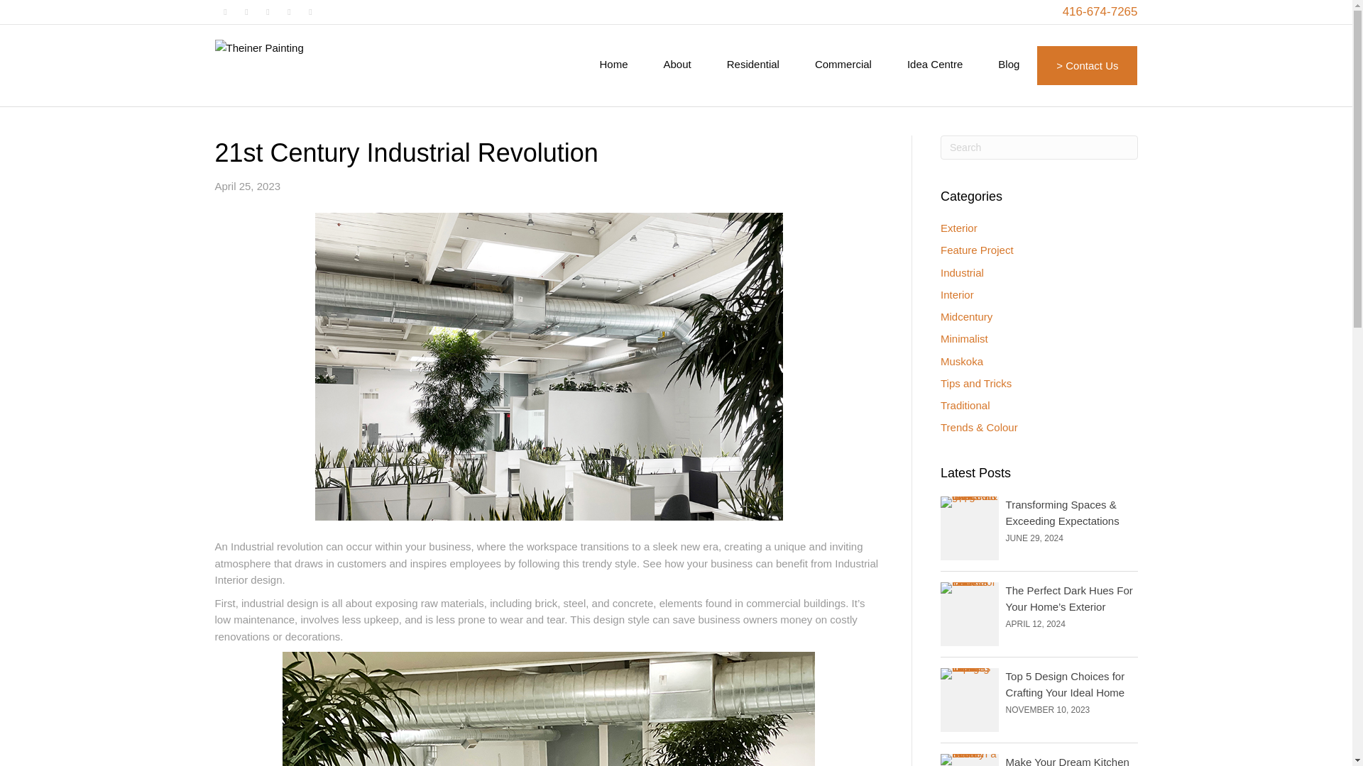 The height and width of the screenshot is (766, 1363). I want to click on Blog, so click(1008, 64).